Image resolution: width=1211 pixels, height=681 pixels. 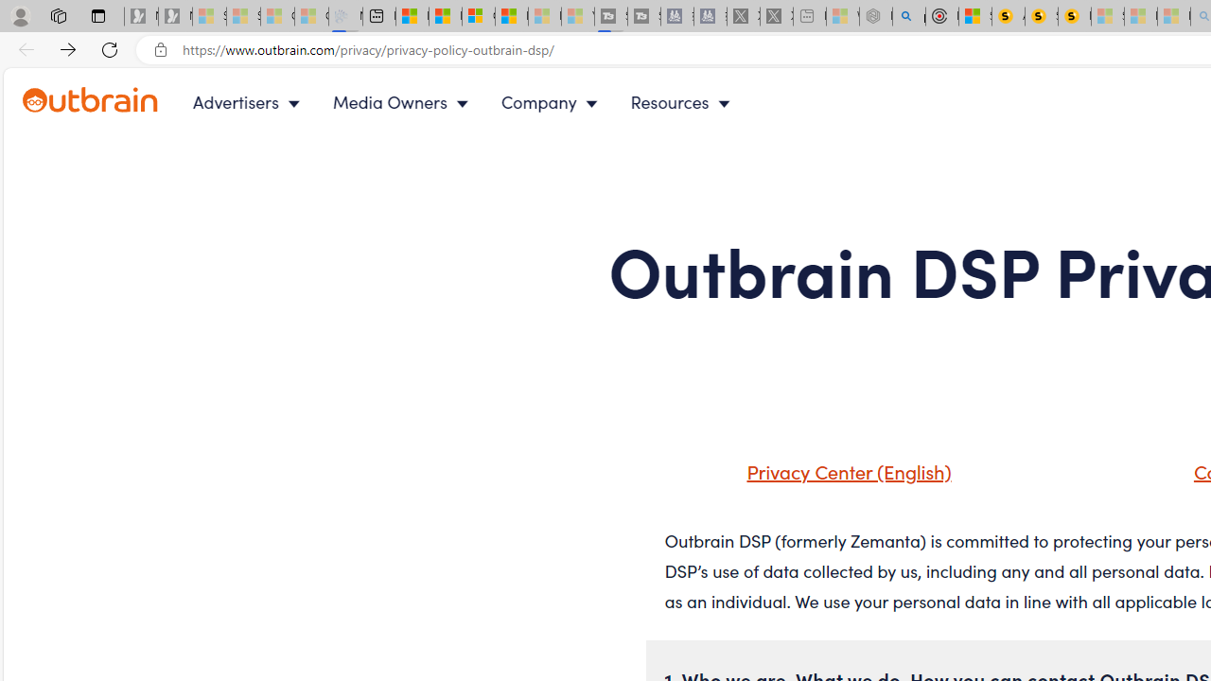 What do you see at coordinates (1075, 17) in the screenshot?
I see `Michelle Starr, Senior Journalist at ScienceAlert` at bounding box center [1075, 17].